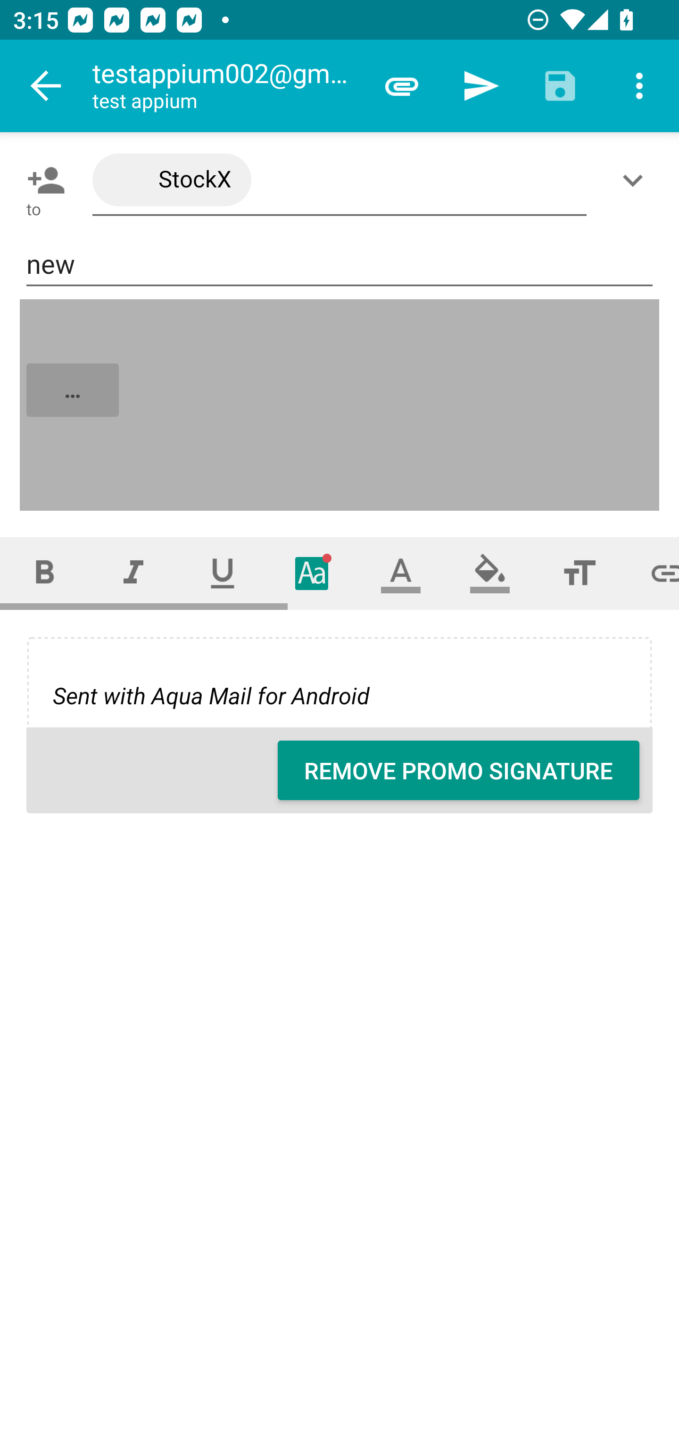 The width and height of the screenshot is (679, 1435). What do you see at coordinates (401, 573) in the screenshot?
I see `Text color` at bounding box center [401, 573].